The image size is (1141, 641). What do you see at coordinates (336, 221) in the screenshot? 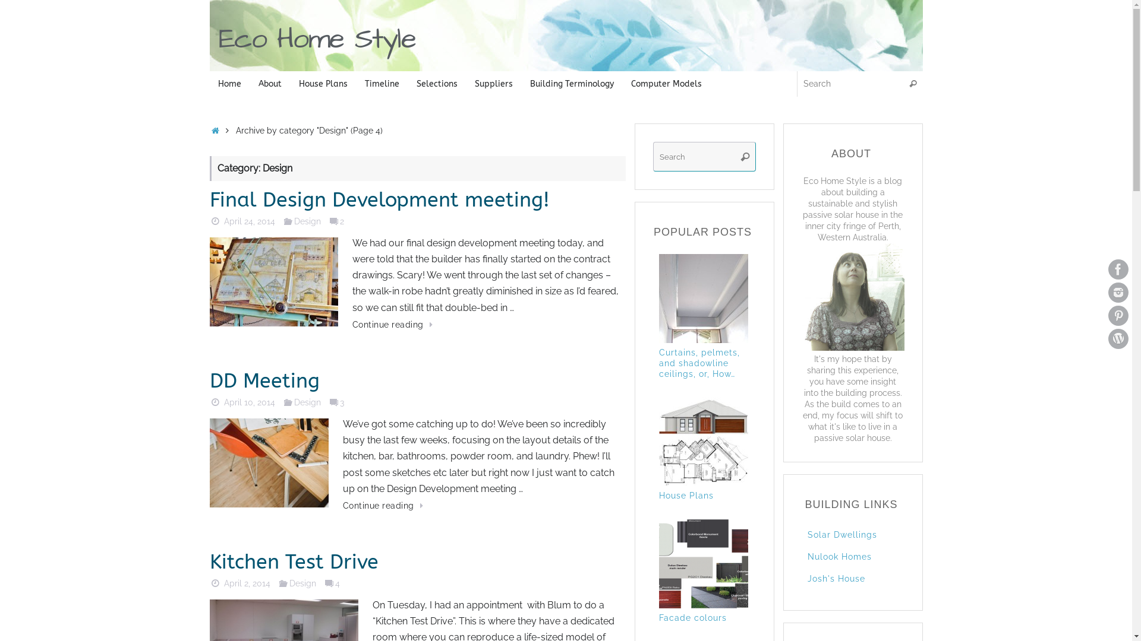
I see `2` at bounding box center [336, 221].